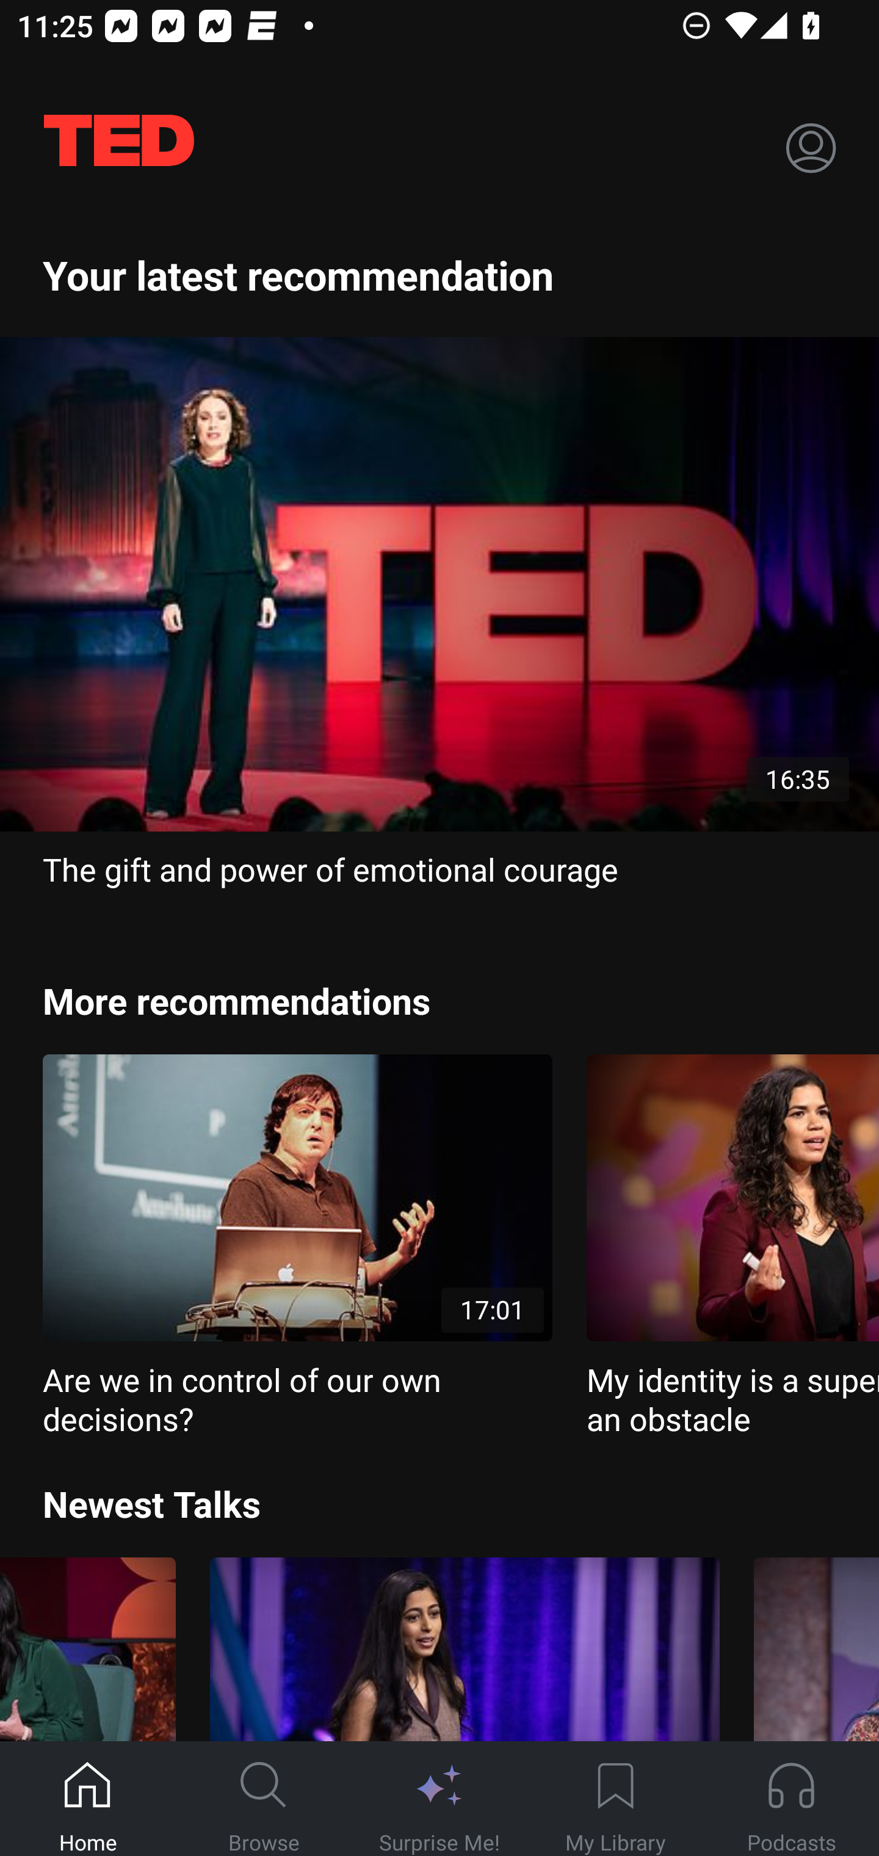  I want to click on 17:01 Are we in control of our own decisions?, so click(297, 1247).